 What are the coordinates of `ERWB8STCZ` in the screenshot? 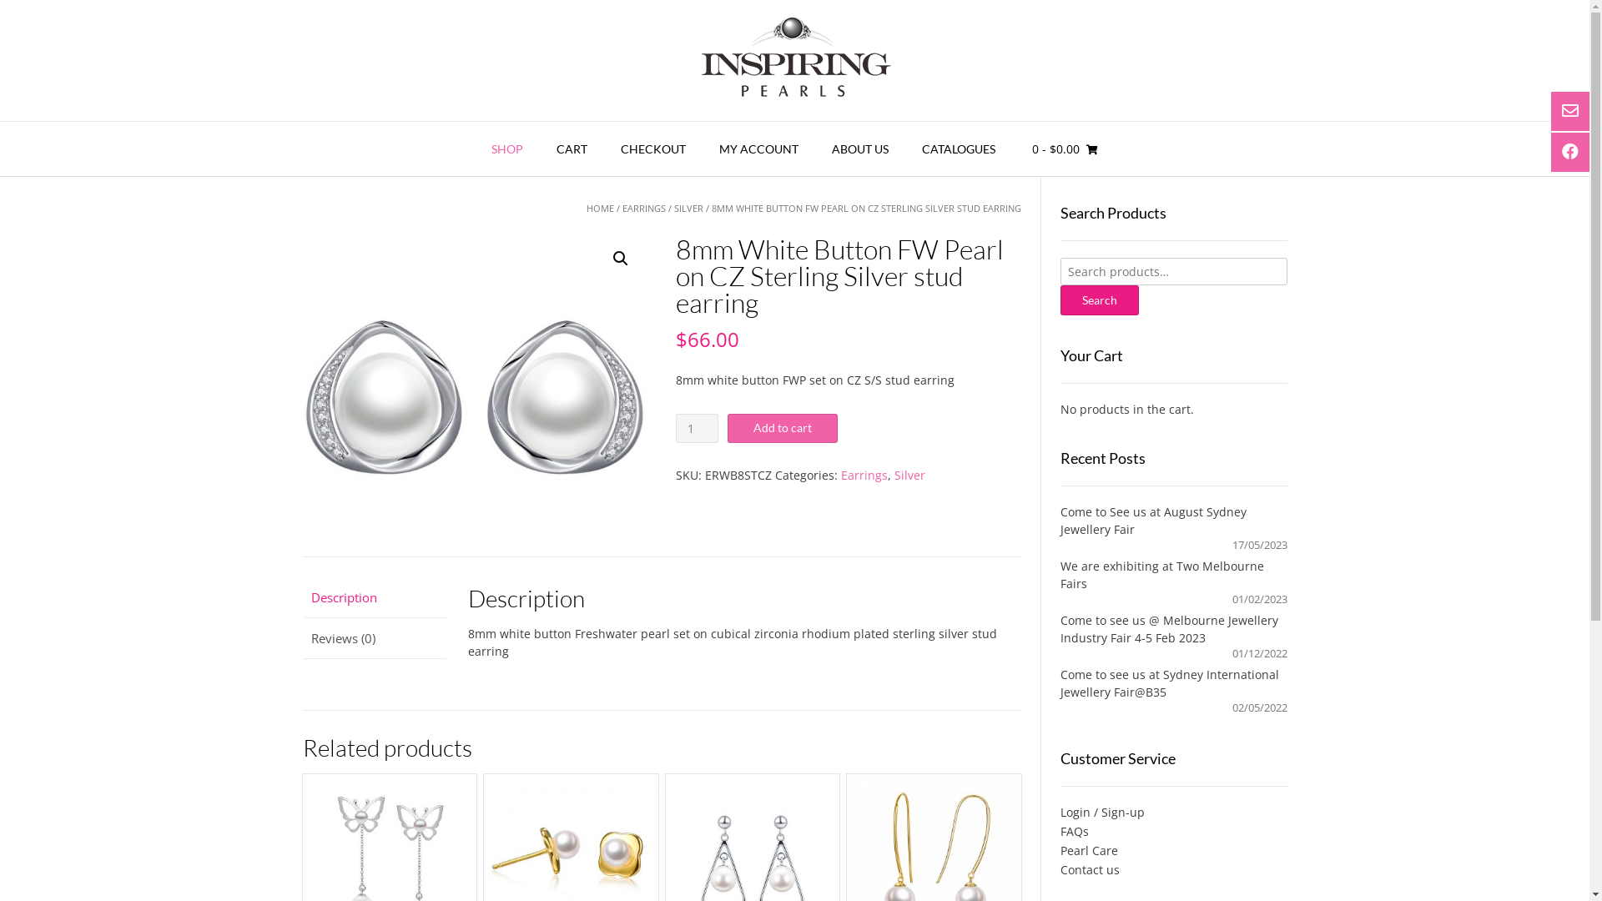 It's located at (474, 377).